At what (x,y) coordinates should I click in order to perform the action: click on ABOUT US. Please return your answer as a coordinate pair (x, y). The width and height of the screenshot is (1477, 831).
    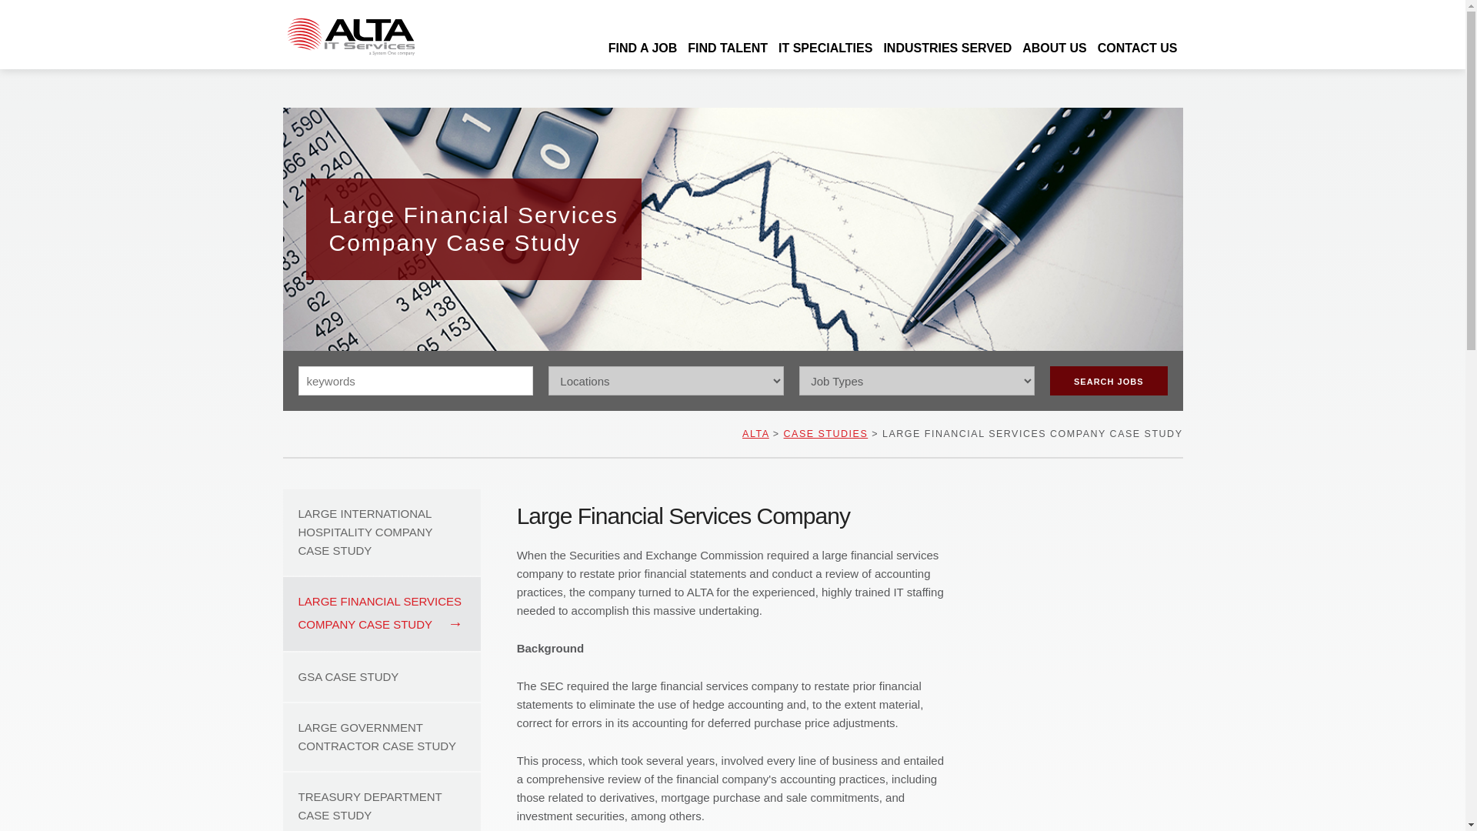
    Looking at the image, I should click on (1055, 48).